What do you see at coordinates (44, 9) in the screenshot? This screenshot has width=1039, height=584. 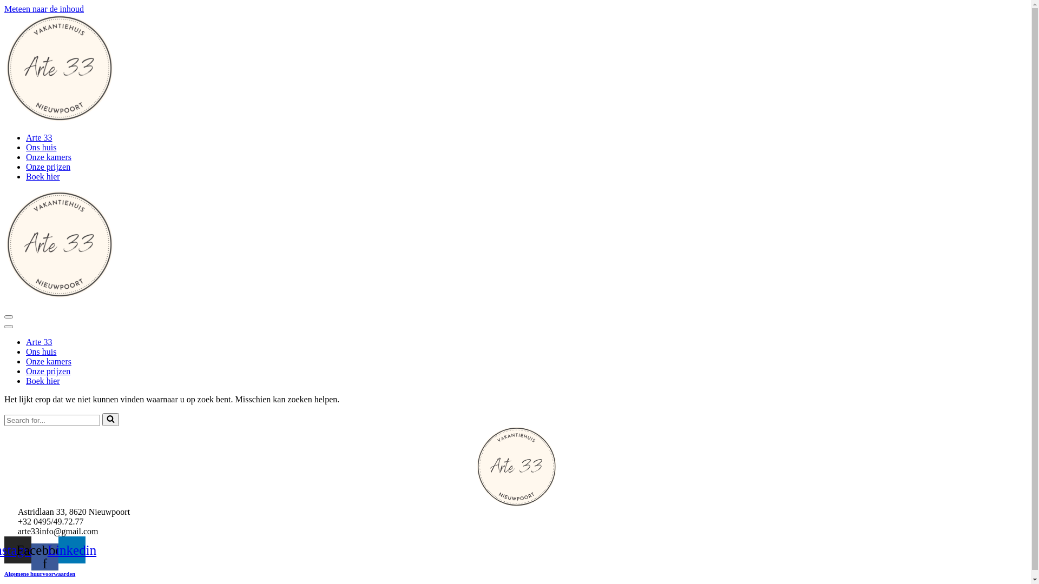 I see `Meteen naar de inhoud` at bounding box center [44, 9].